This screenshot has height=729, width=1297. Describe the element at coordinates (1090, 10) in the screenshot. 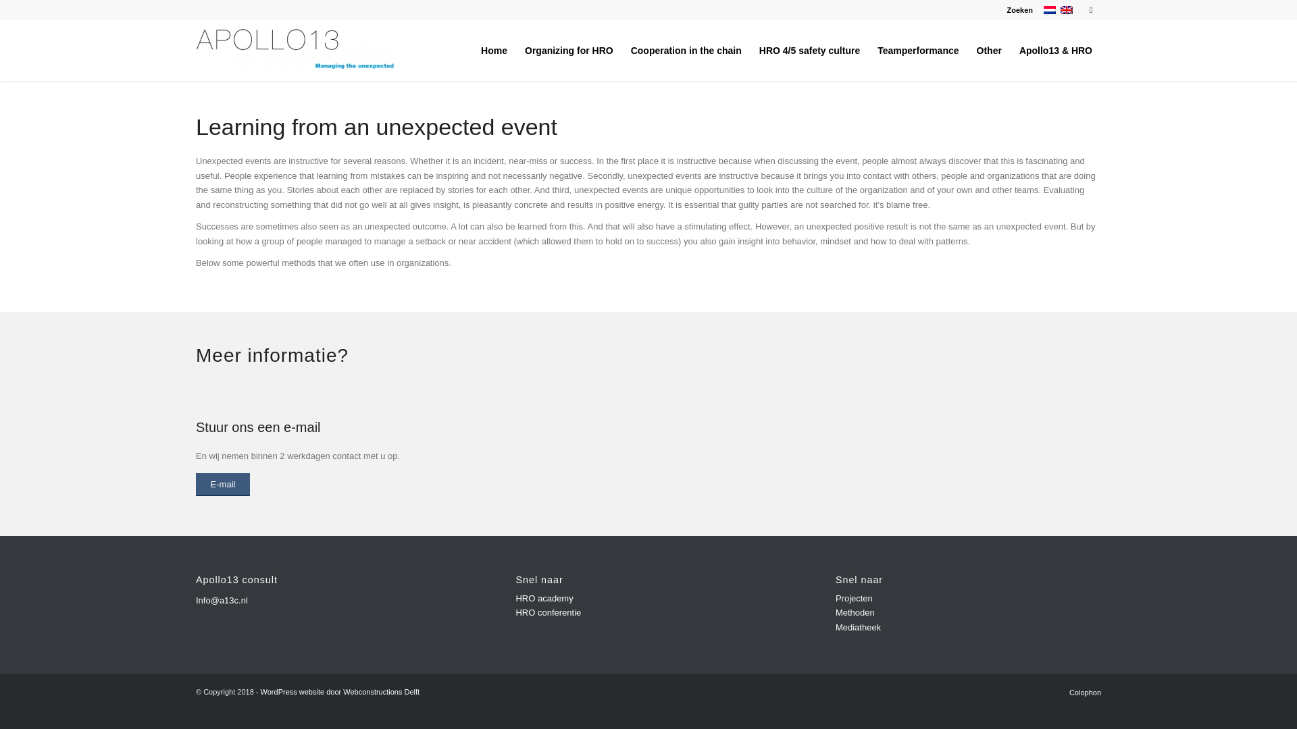

I see `LinkedIn` at that location.